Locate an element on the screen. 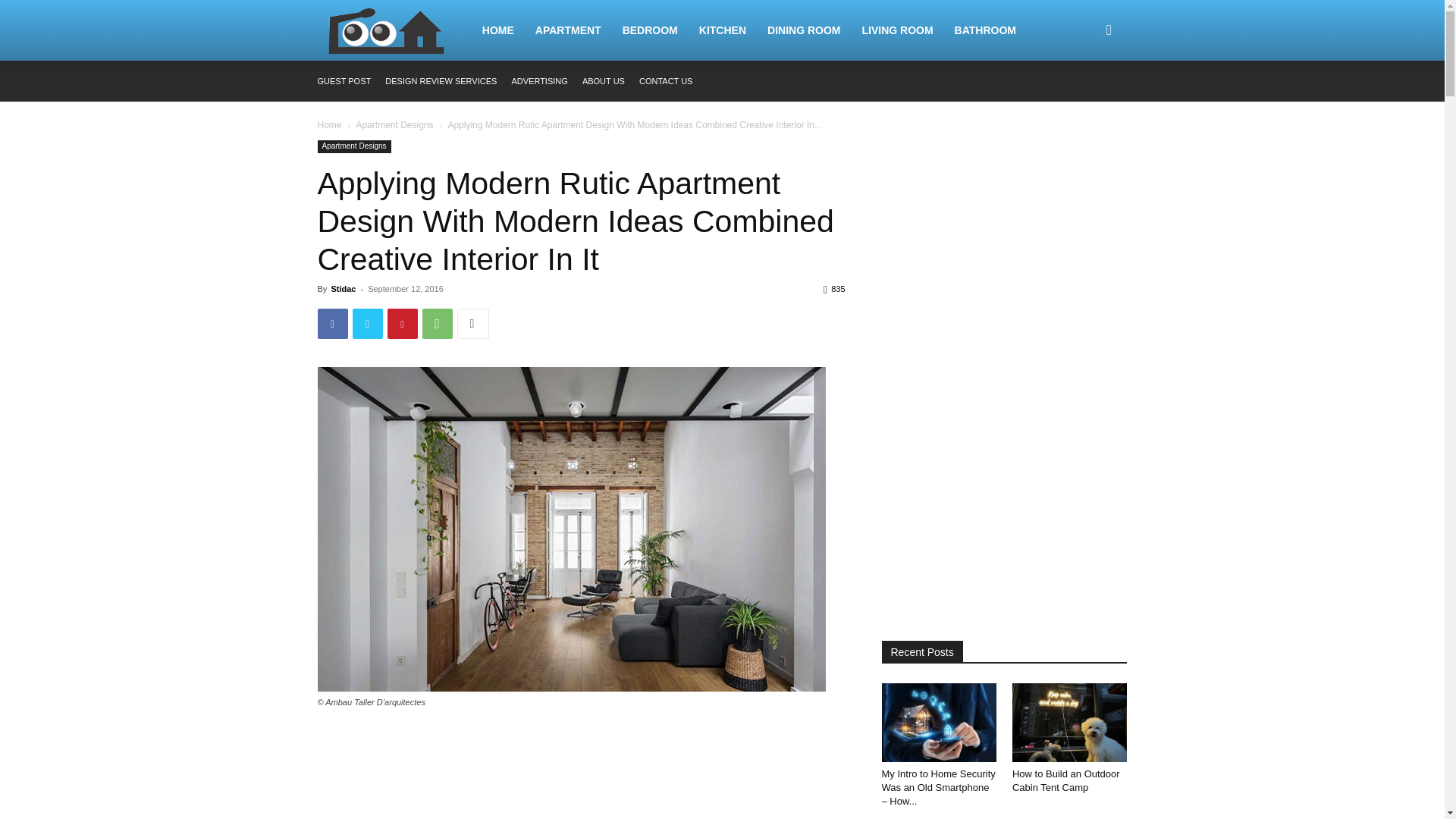 Image resolution: width=1456 pixels, height=819 pixels. DESIGN REVIEW SERVICES is located at coordinates (441, 81).